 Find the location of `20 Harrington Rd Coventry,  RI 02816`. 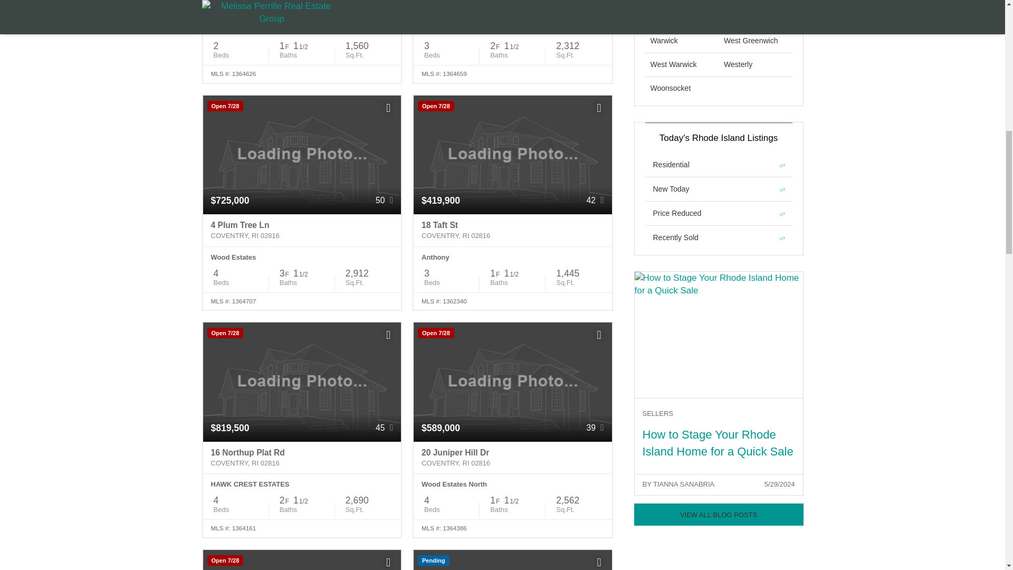

20 Harrington Rd Coventry,  RI 02816 is located at coordinates (302, 9).